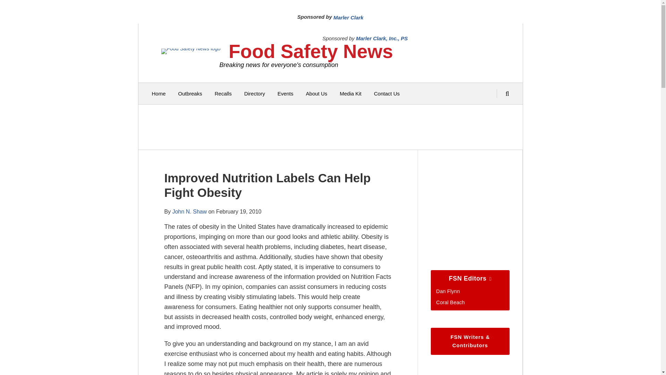 The height and width of the screenshot is (375, 666). What do you see at coordinates (386, 94) in the screenshot?
I see `Contact Us` at bounding box center [386, 94].